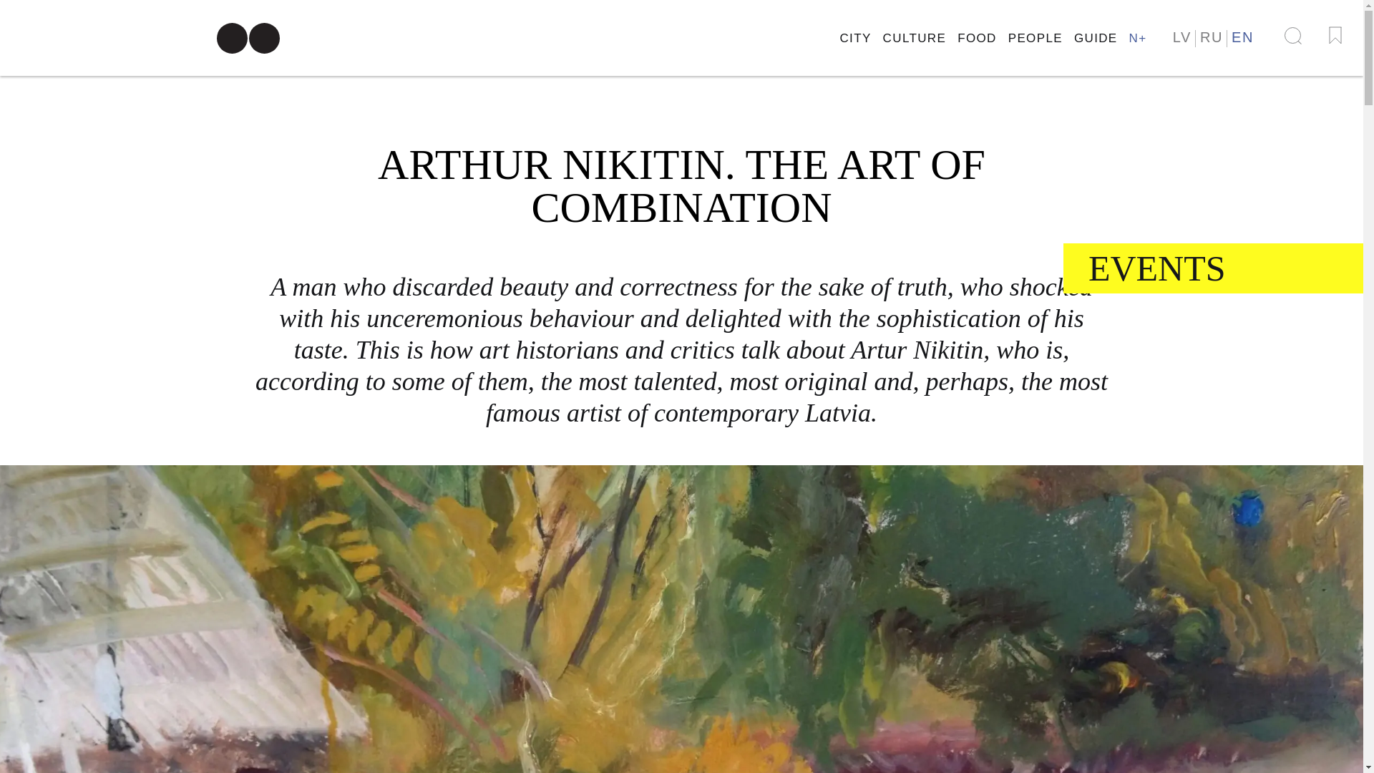 The image size is (1374, 773). Describe the element at coordinates (1035, 38) in the screenshot. I see `PEOPLE` at that location.